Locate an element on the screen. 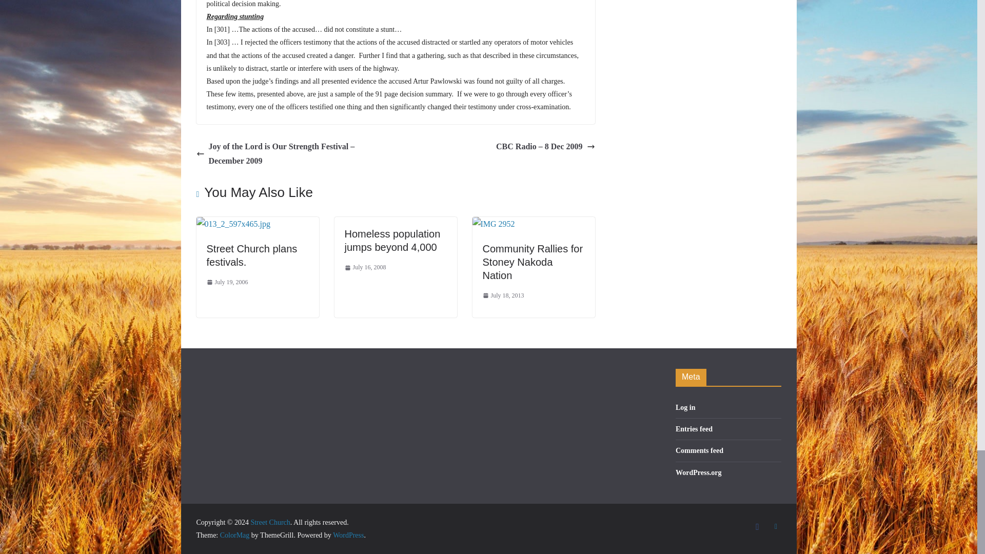 This screenshot has height=554, width=985. Community Rallies for Stoney Nakoda Nation is located at coordinates (533, 262).